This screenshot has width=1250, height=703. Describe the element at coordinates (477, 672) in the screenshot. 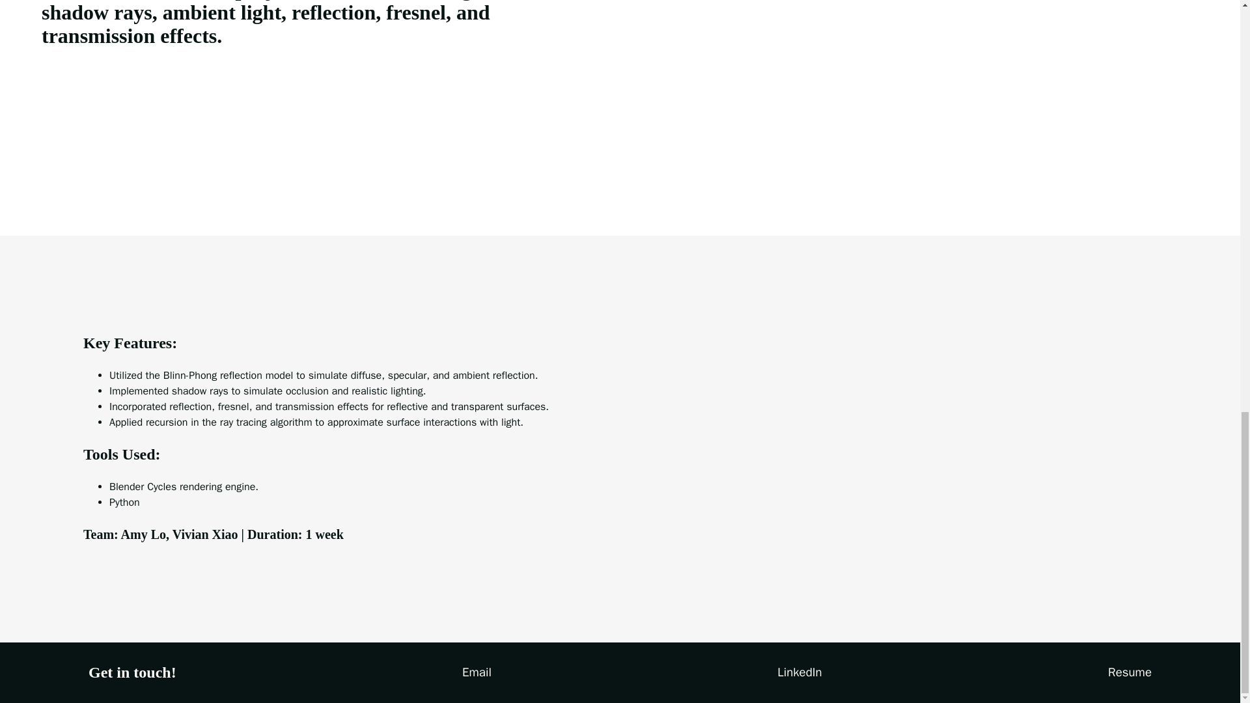

I see `Email` at that location.